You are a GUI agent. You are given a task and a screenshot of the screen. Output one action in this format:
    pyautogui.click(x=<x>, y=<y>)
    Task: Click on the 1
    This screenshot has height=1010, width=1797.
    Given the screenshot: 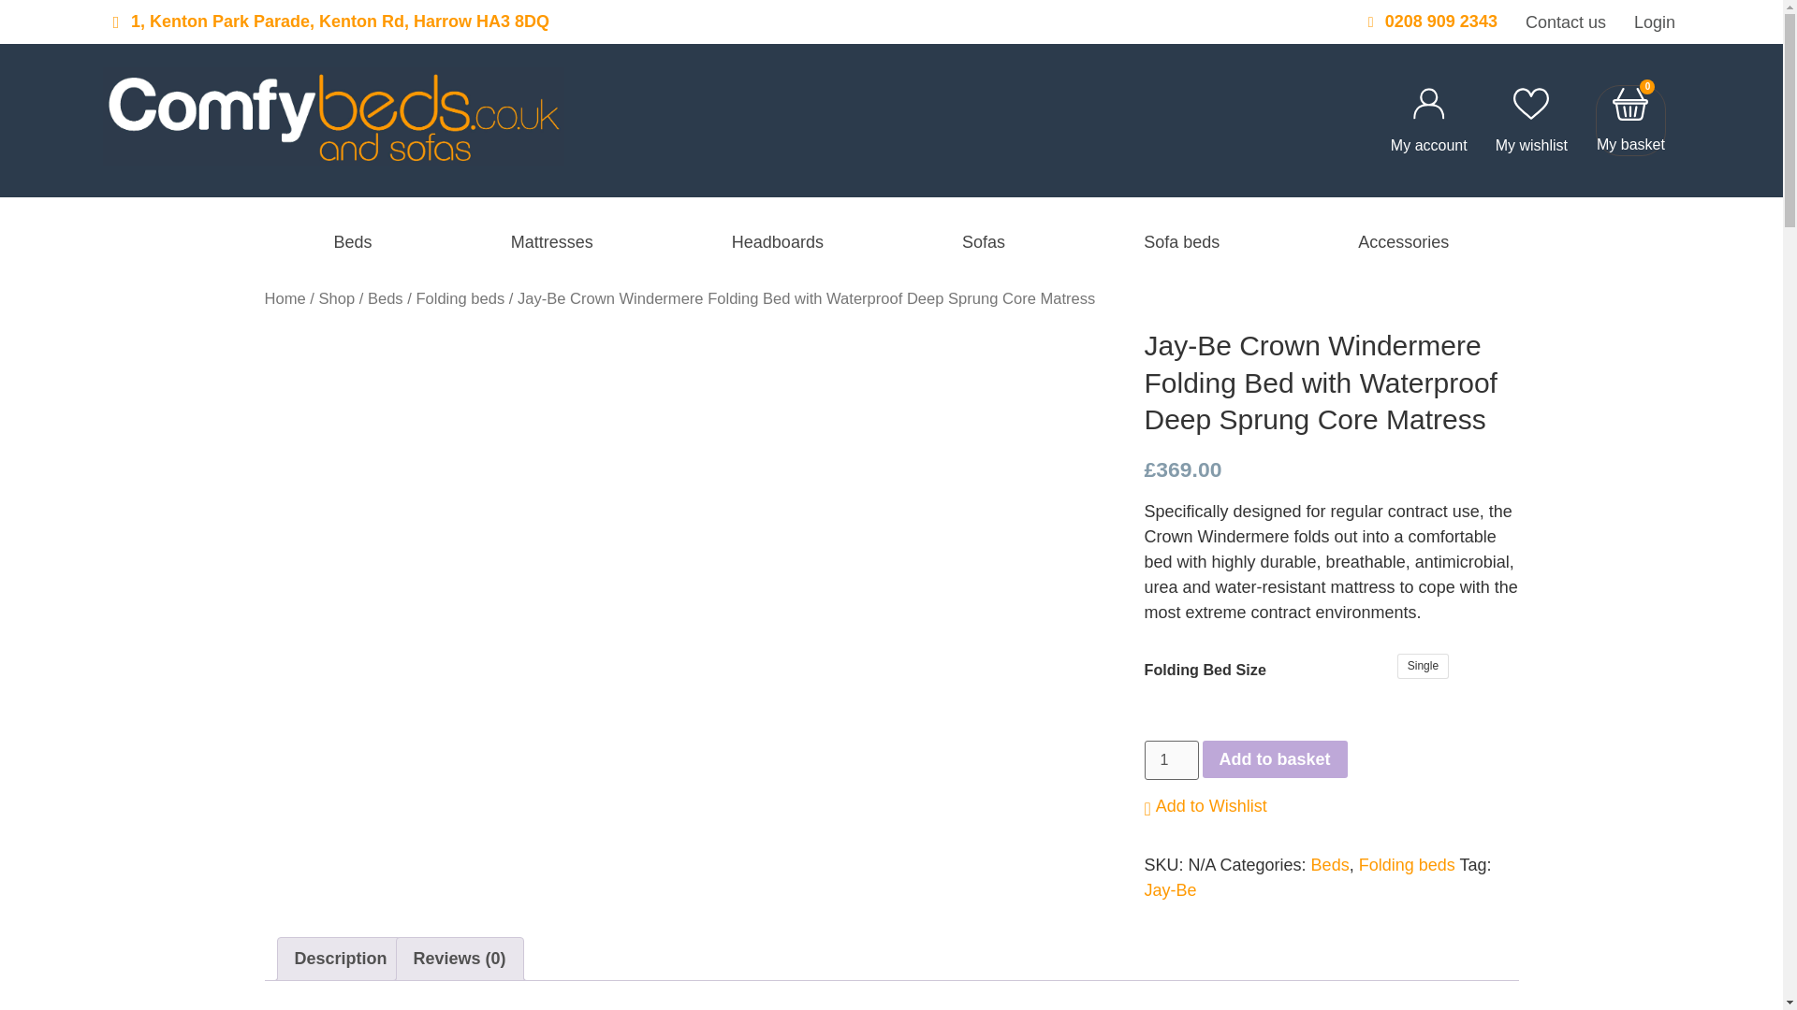 What is the action you would take?
    pyautogui.click(x=1170, y=759)
    